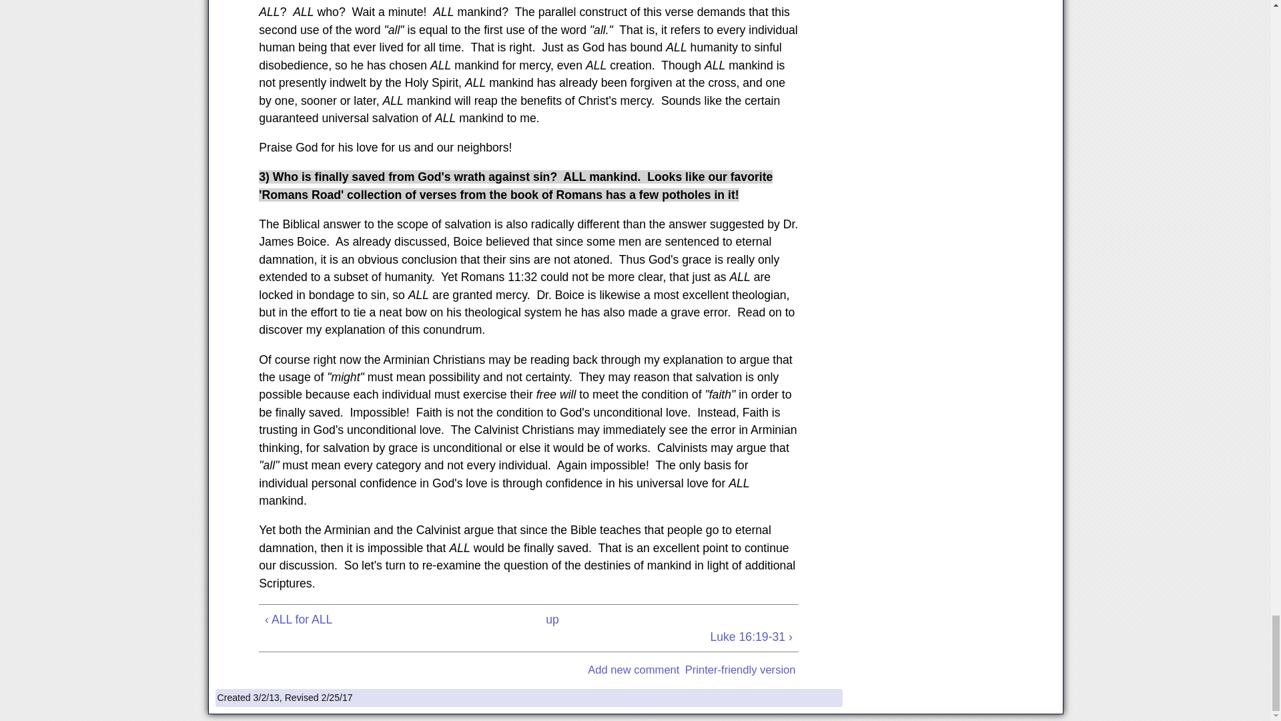  Describe the element at coordinates (633, 670) in the screenshot. I see `Add new comment` at that location.